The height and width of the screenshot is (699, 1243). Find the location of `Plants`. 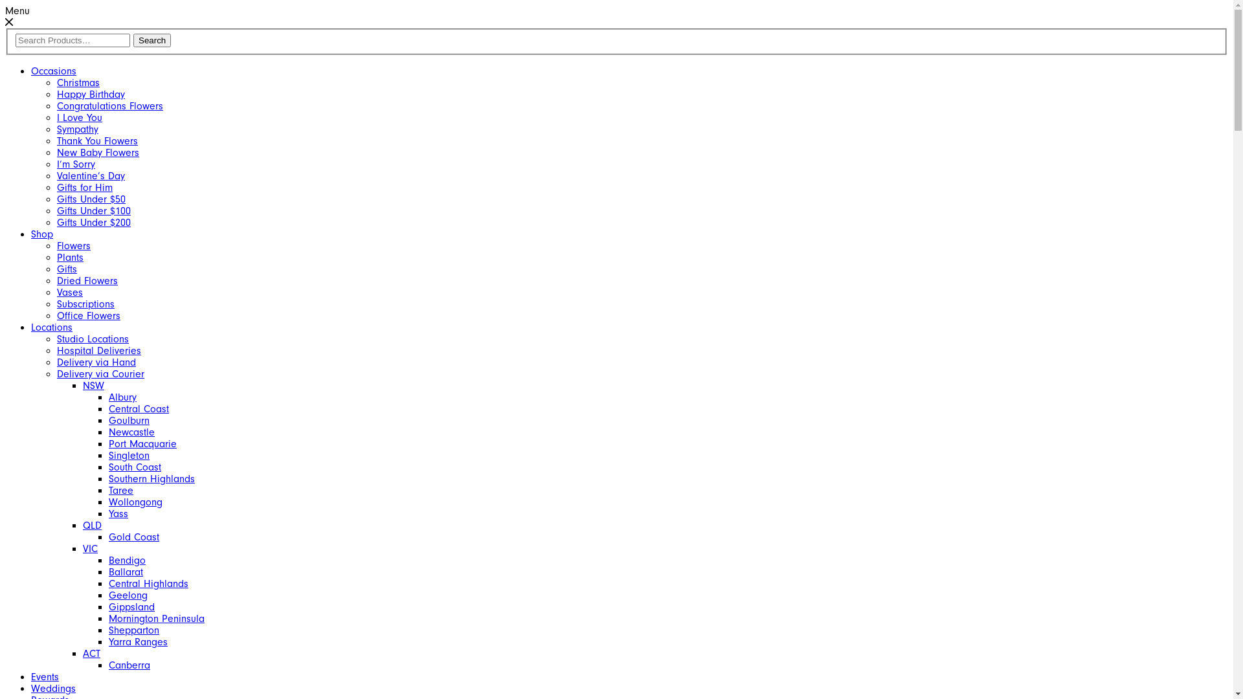

Plants is located at coordinates (70, 258).